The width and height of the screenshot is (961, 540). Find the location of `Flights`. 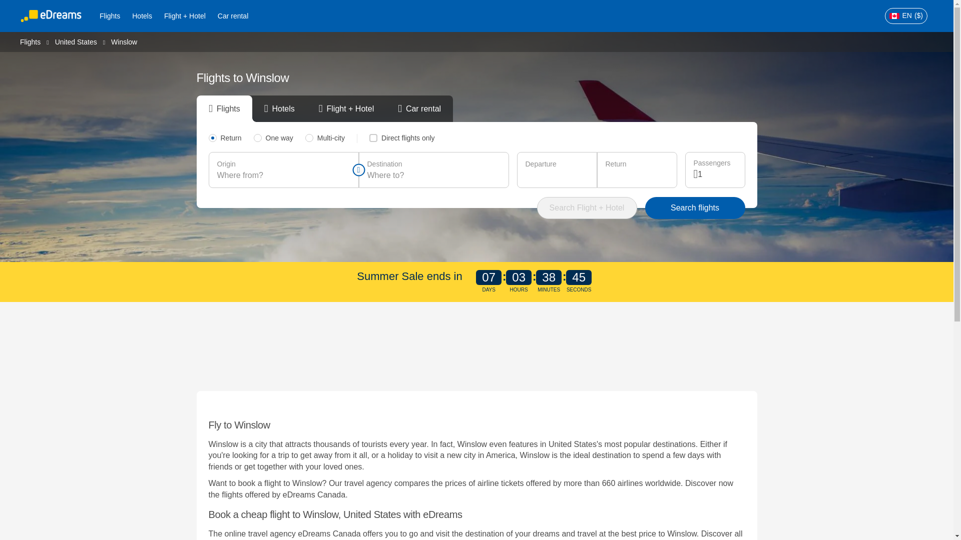

Flights is located at coordinates (30, 41).